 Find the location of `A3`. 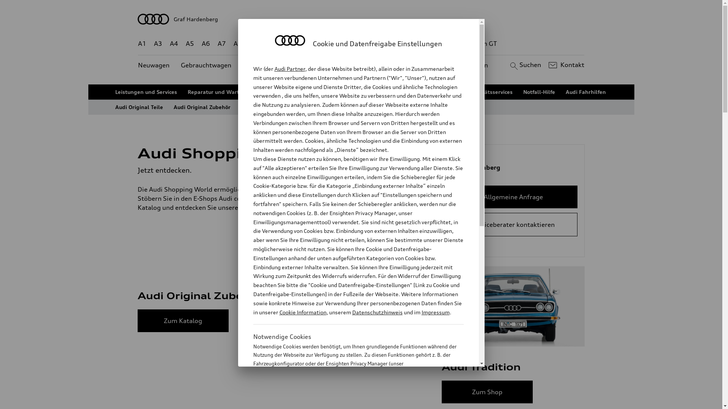

A3 is located at coordinates (158, 44).